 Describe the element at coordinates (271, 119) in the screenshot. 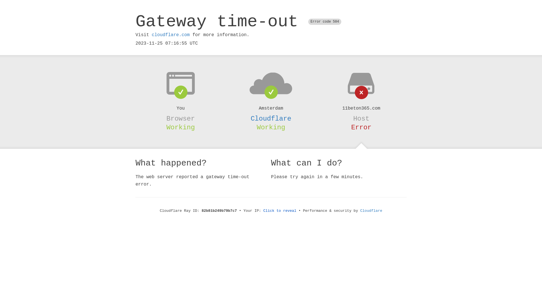

I see `Cloudflare` at that location.